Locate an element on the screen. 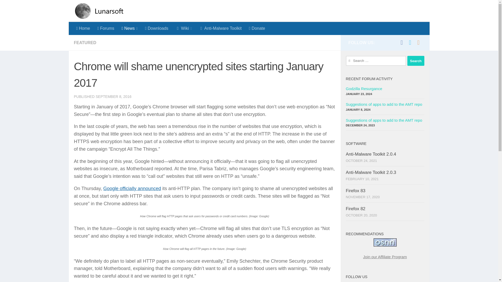  Follow our RSS feed is located at coordinates (418, 42).